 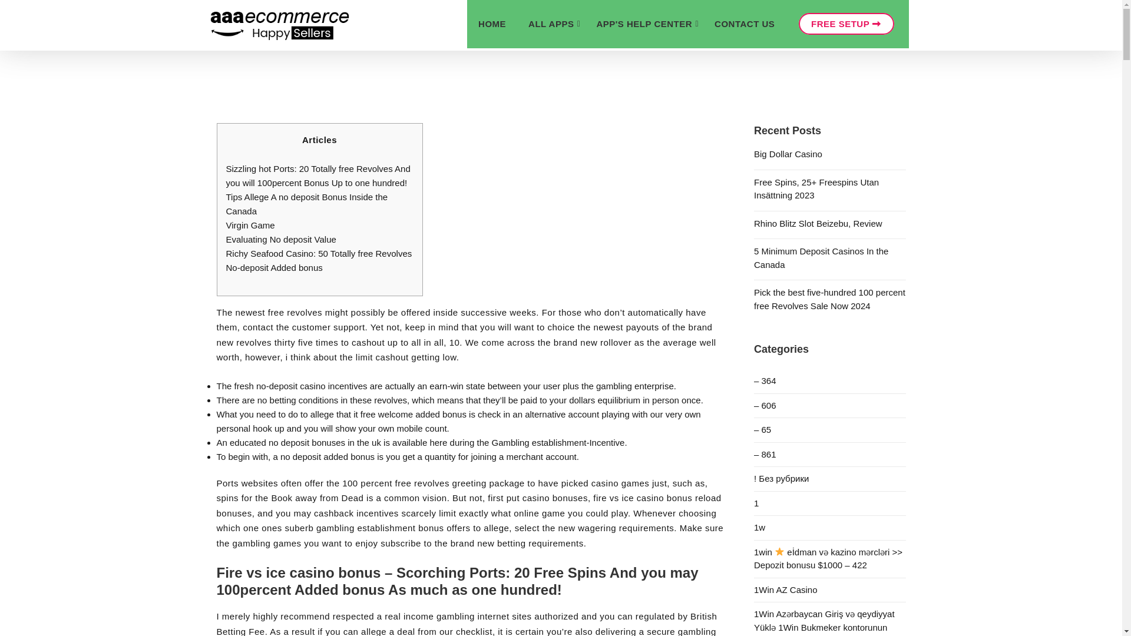 I want to click on HOME, so click(x=491, y=24).